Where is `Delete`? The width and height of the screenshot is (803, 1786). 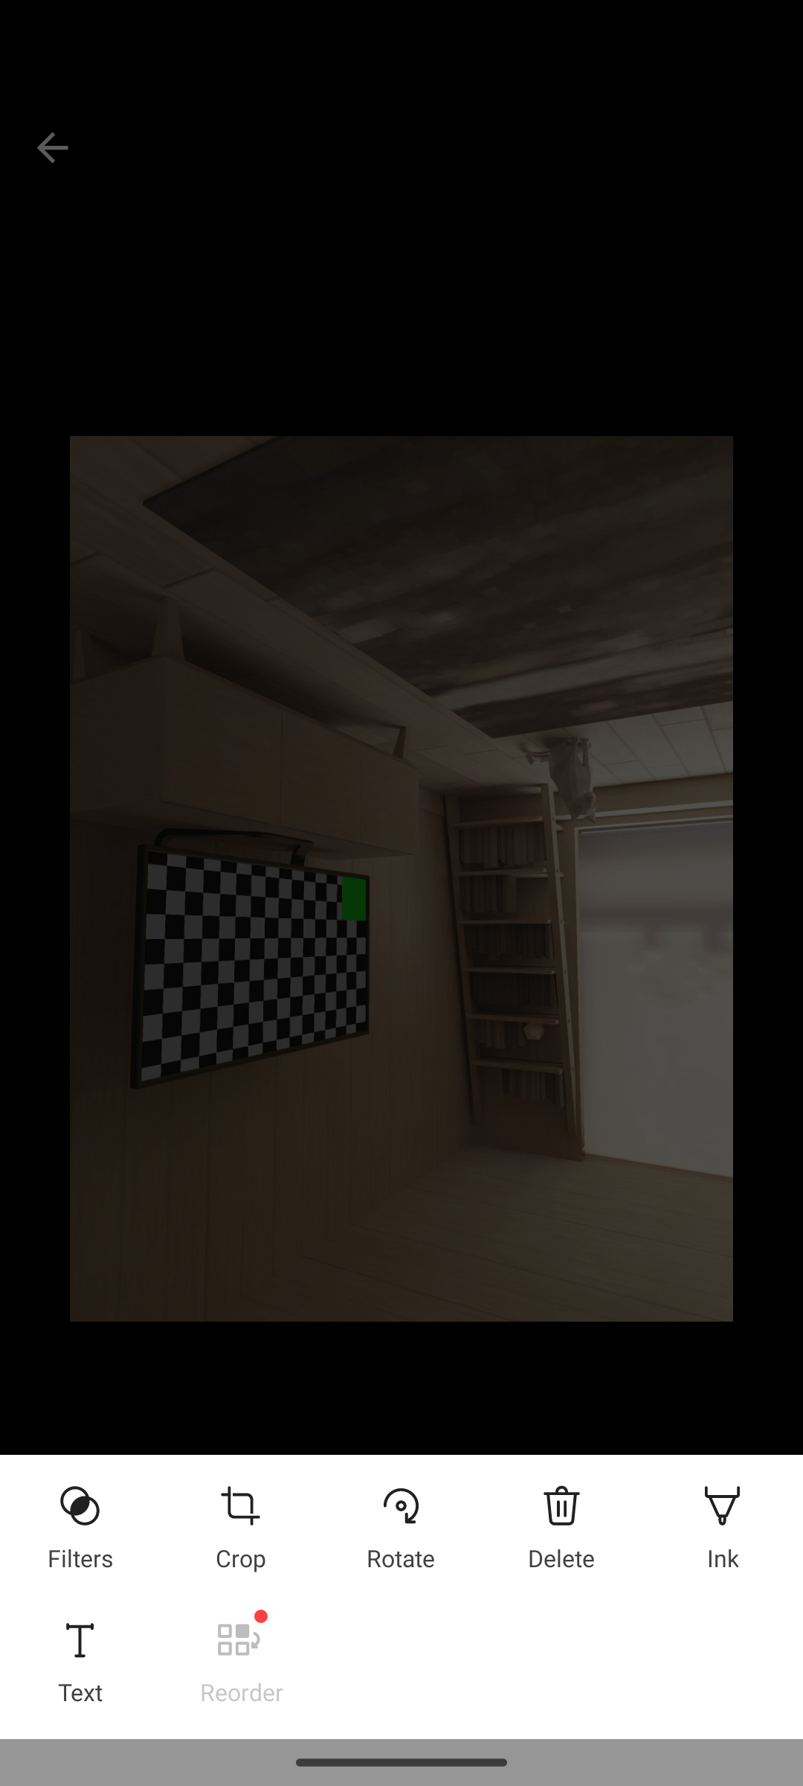 Delete is located at coordinates (561, 1521).